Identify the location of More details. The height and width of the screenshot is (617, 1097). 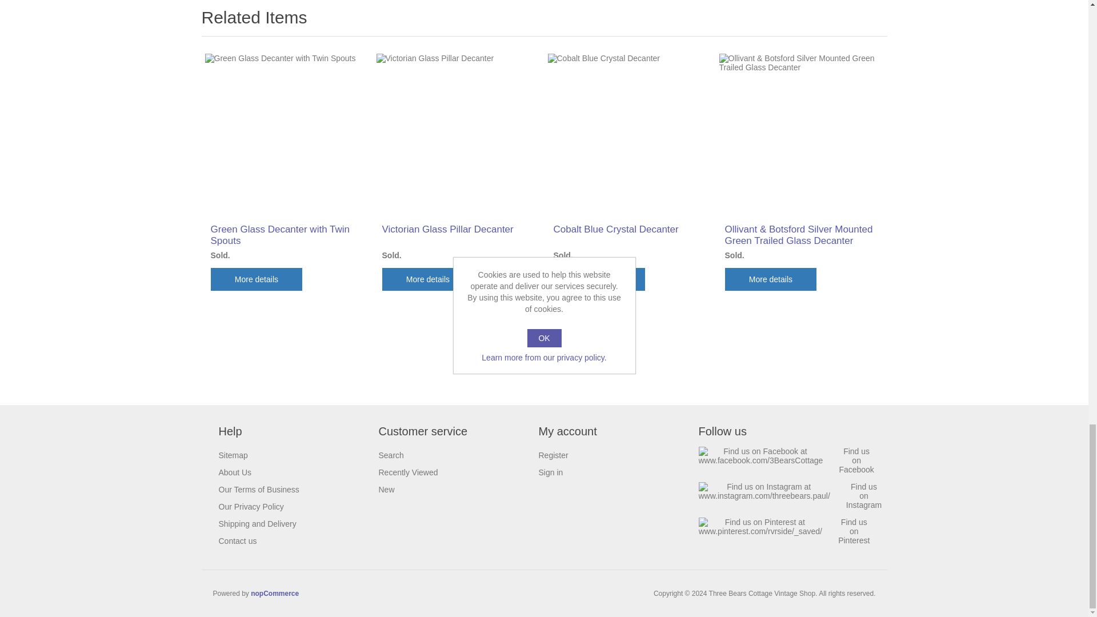
(256, 279).